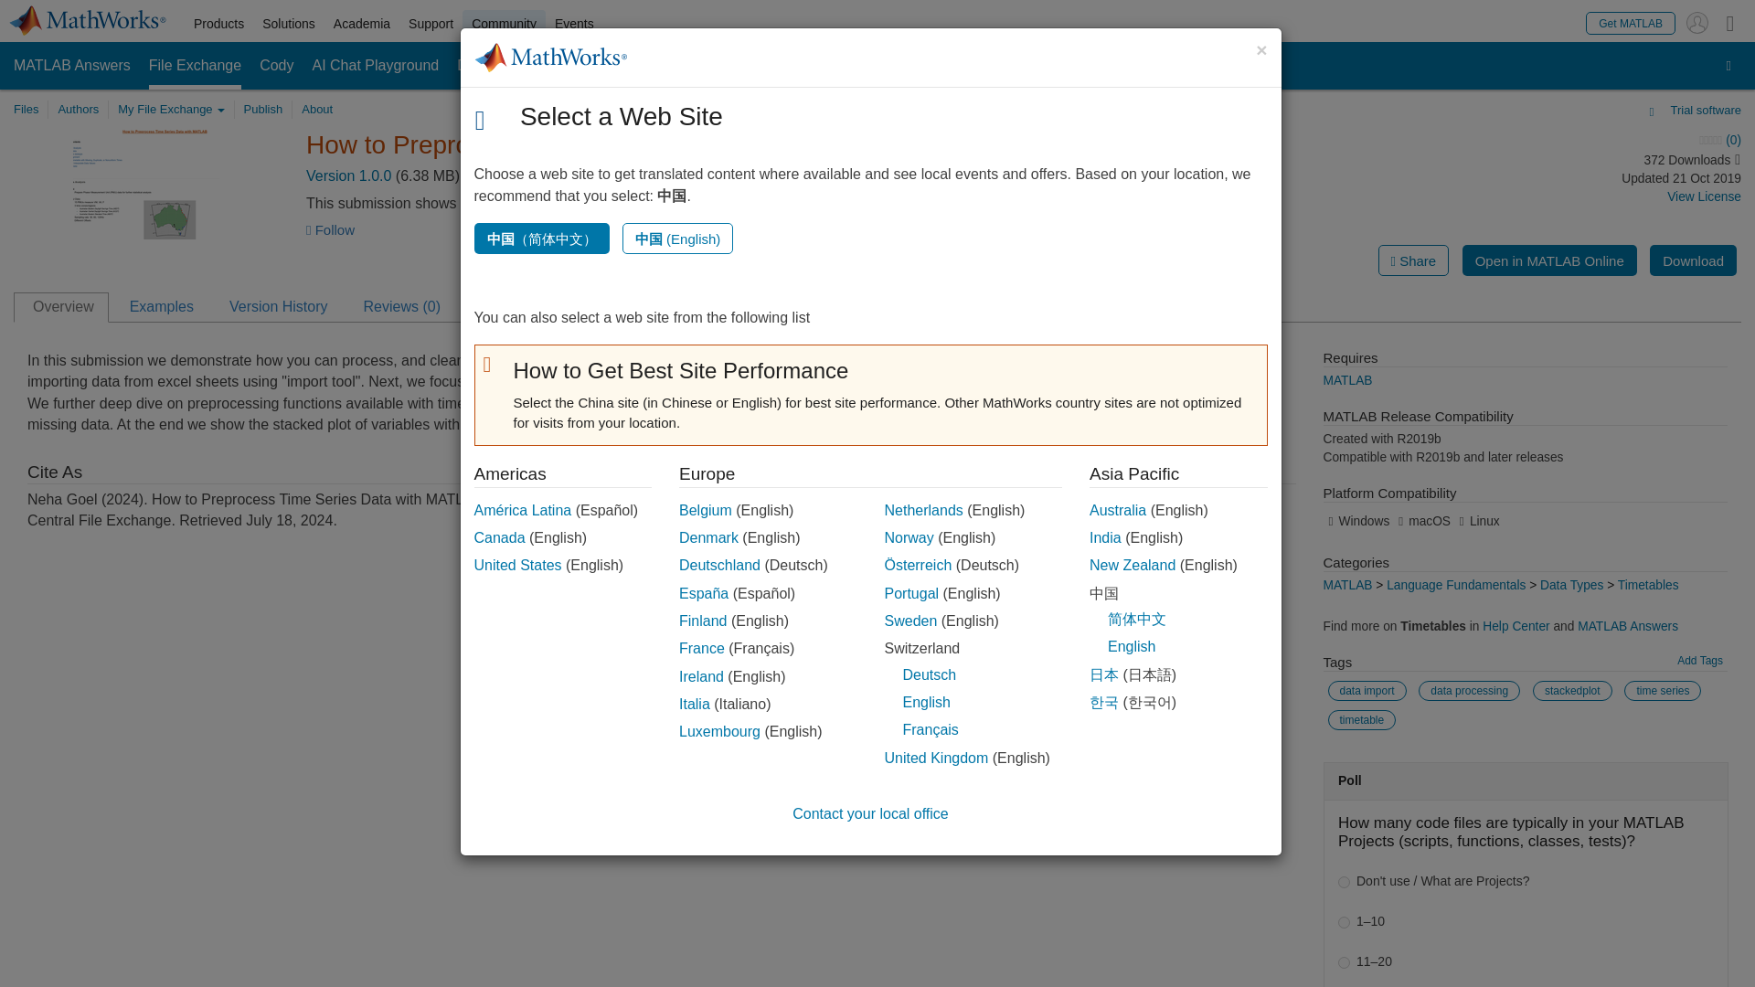 Image resolution: width=1755 pixels, height=987 pixels. Describe the element at coordinates (505, 24) in the screenshot. I see `Community` at that location.